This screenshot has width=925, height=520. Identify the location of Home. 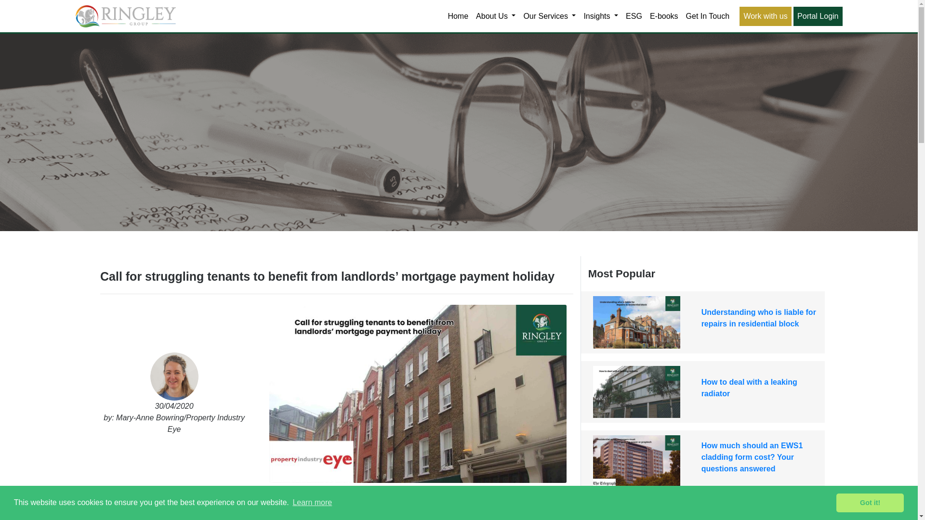
(458, 16).